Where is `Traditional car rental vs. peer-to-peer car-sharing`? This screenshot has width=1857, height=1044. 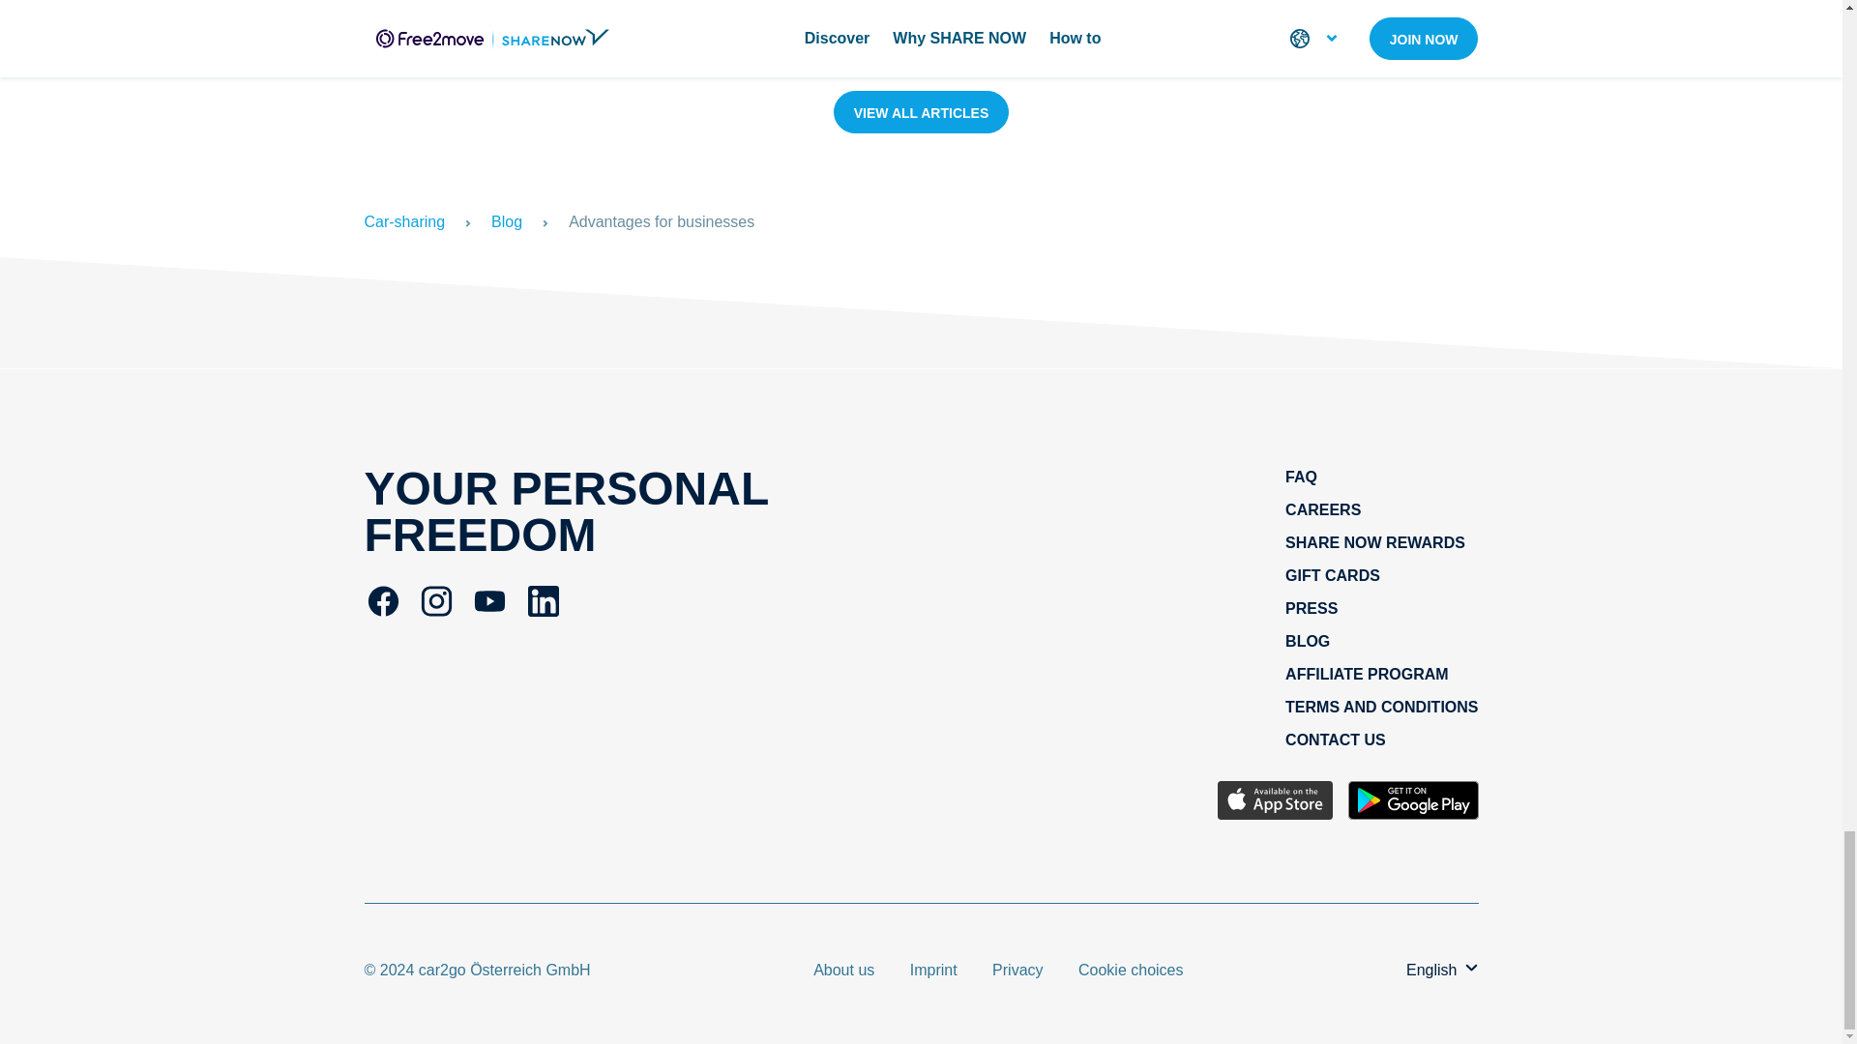 Traditional car rental vs. peer-to-peer car-sharing is located at coordinates (996, 23).